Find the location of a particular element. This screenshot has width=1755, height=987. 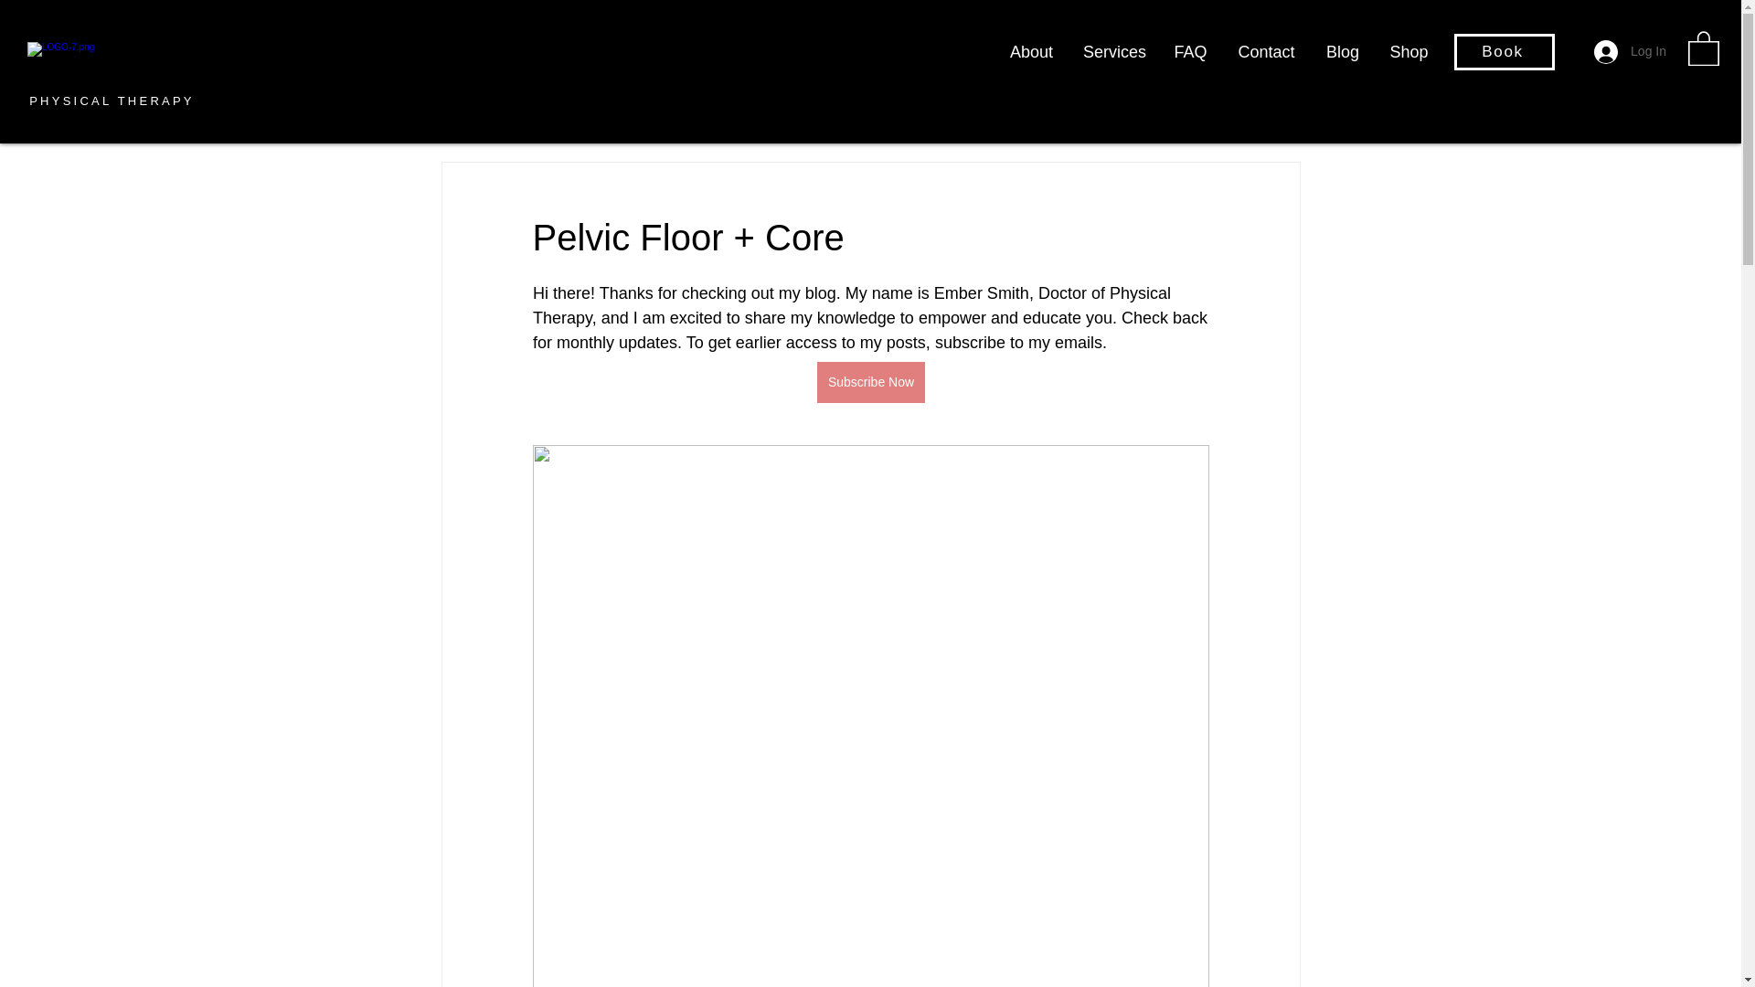

Contact is located at coordinates (1266, 52).